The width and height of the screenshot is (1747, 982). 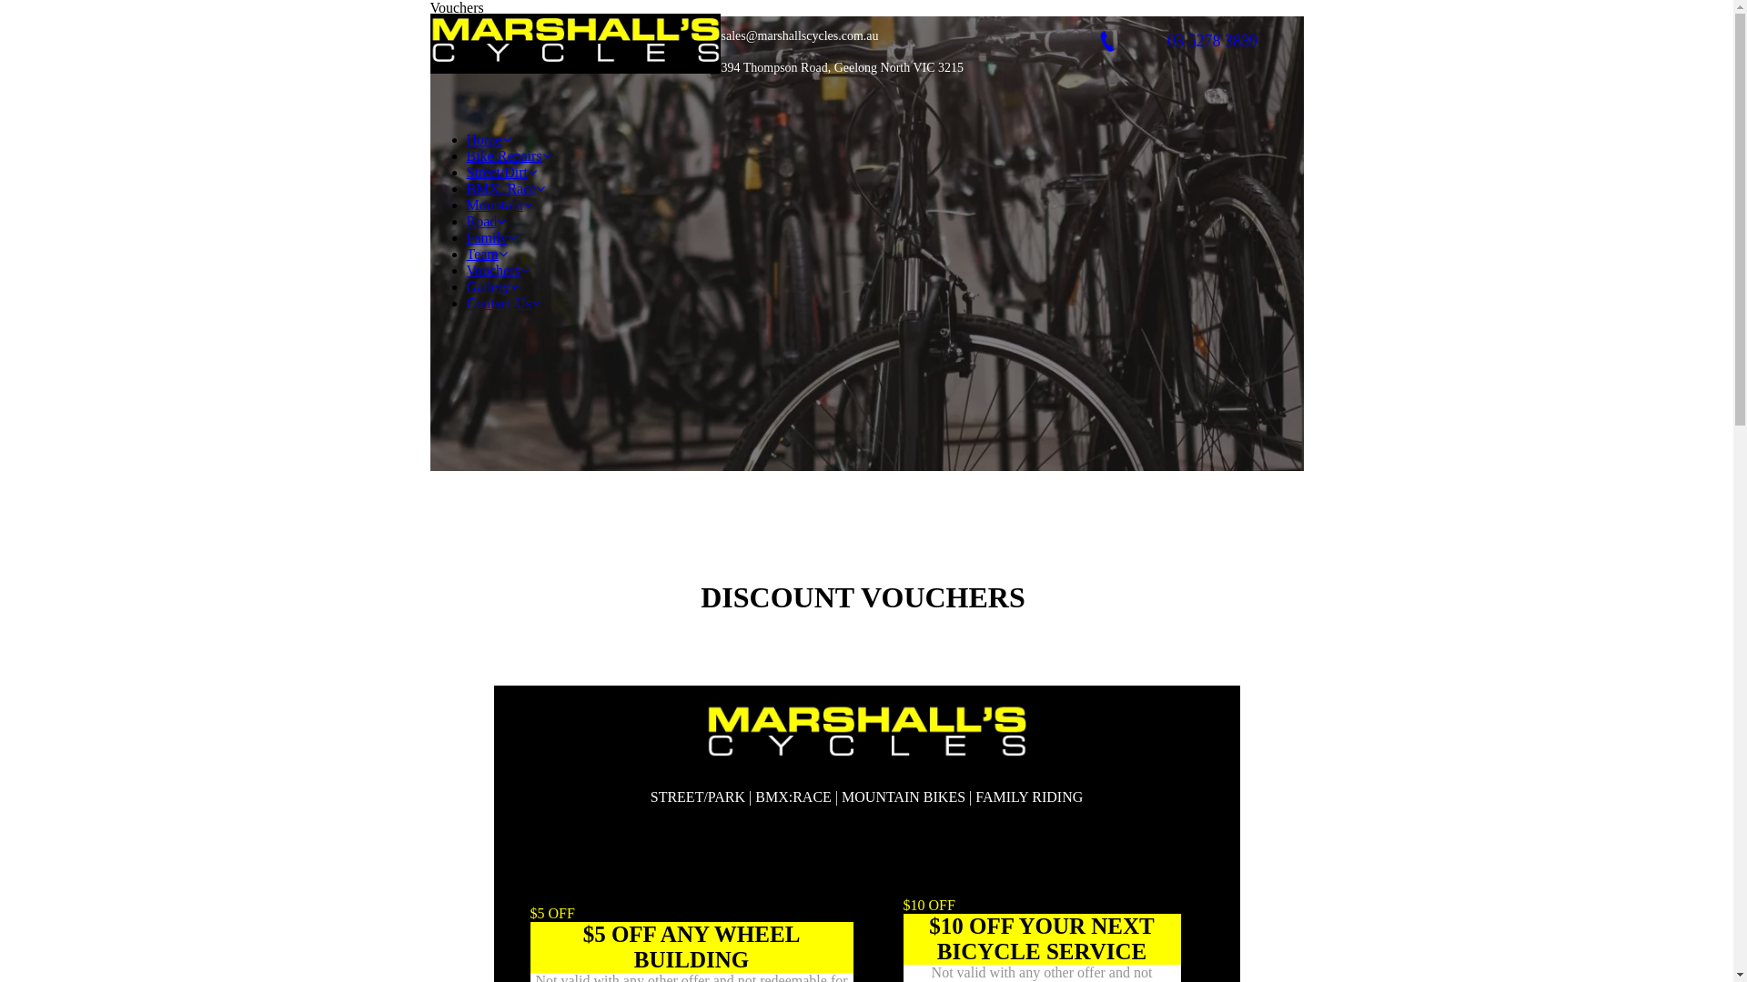 I want to click on BMX: Race, so click(x=506, y=189).